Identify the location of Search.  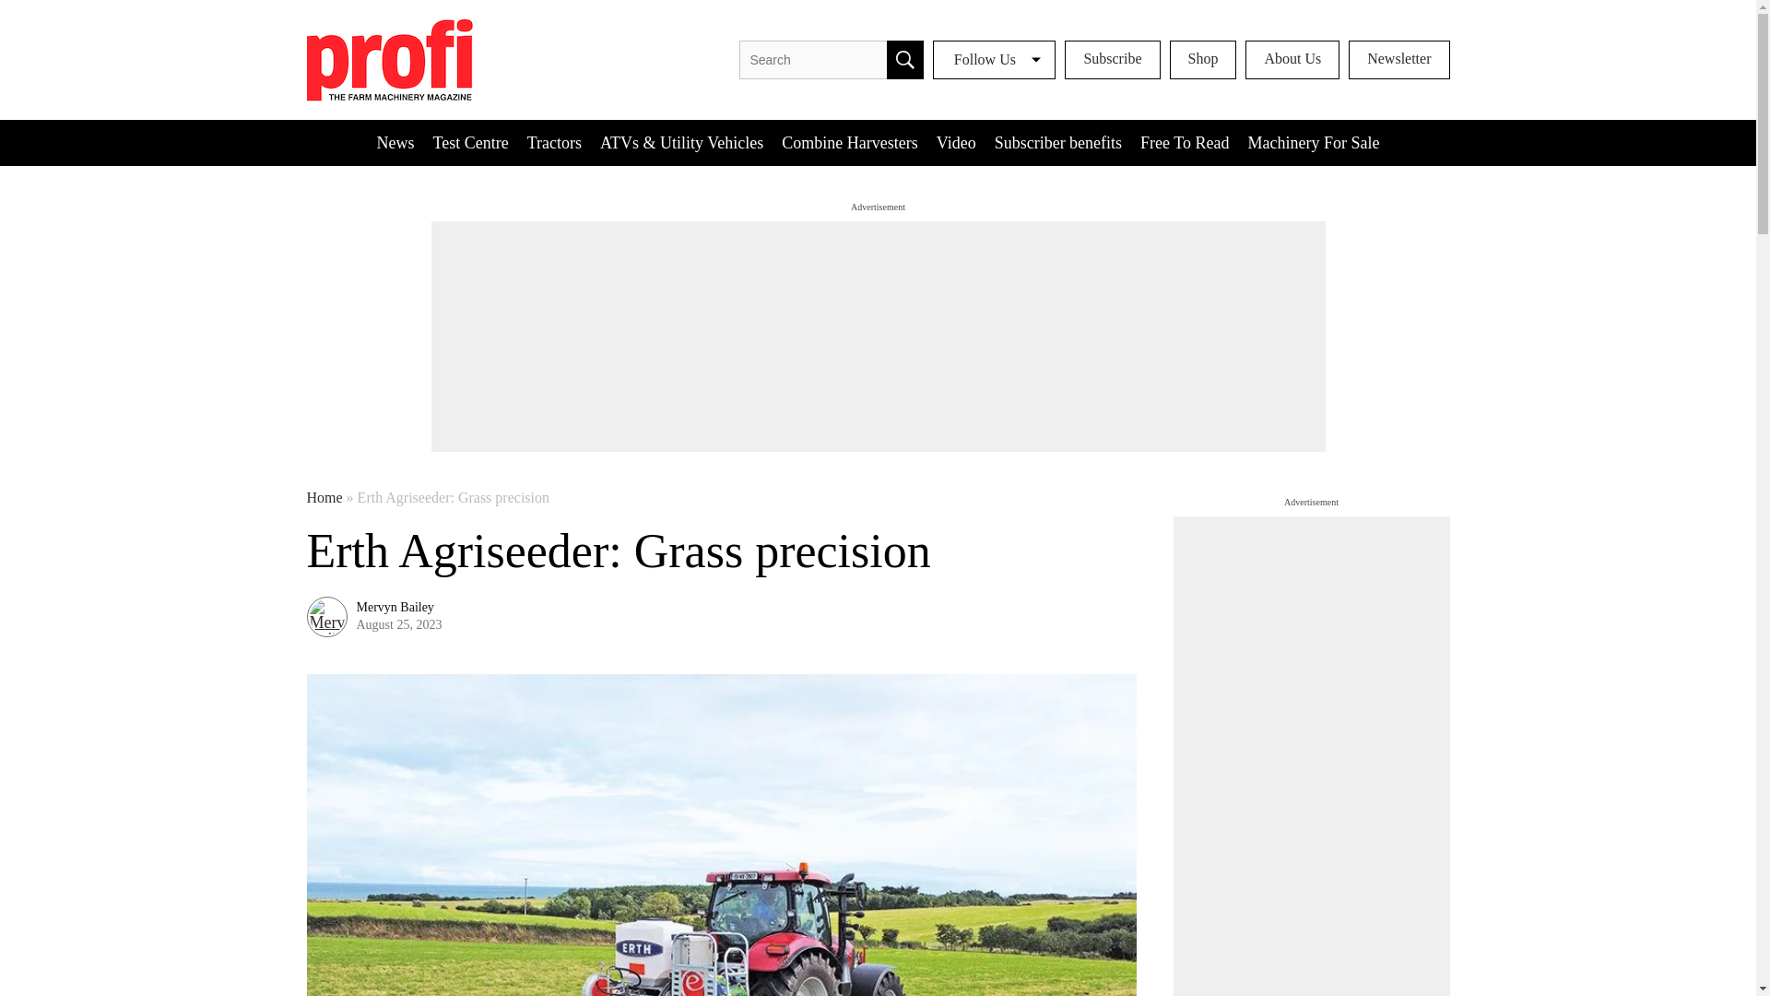
(905, 60).